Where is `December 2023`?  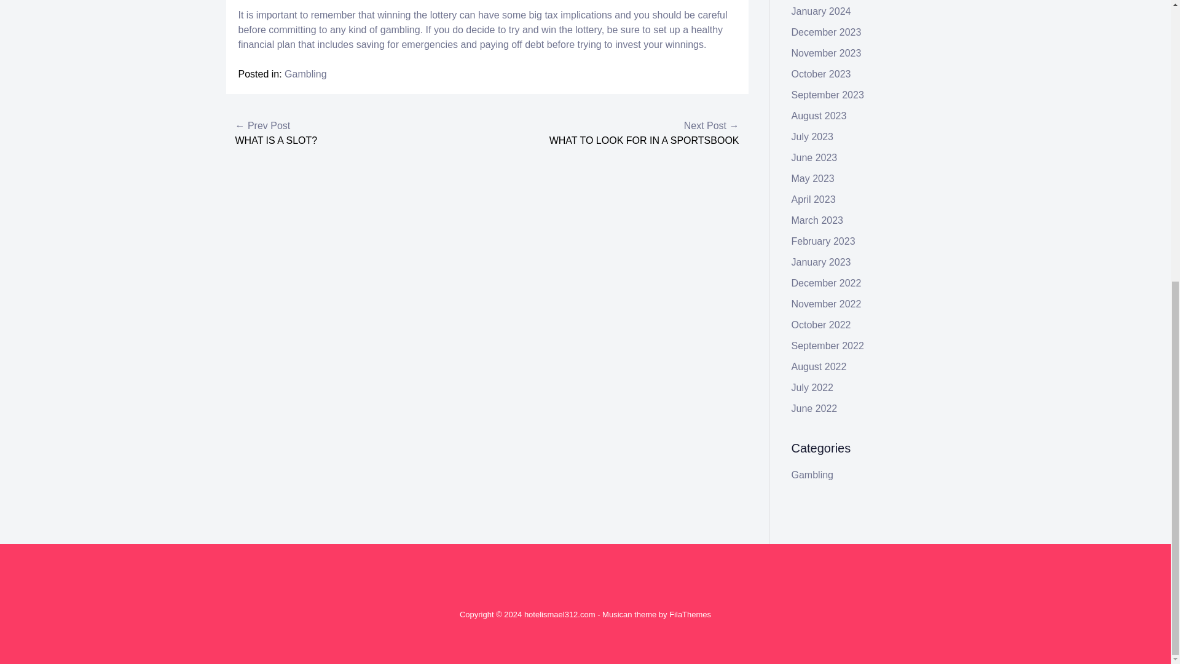
December 2023 is located at coordinates (826, 32).